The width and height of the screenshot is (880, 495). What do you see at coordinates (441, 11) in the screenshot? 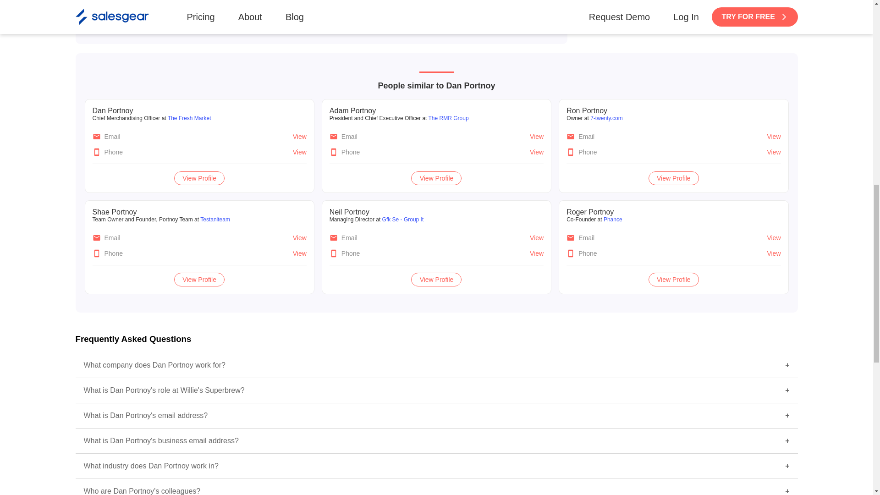
I see `View Profile` at bounding box center [441, 11].